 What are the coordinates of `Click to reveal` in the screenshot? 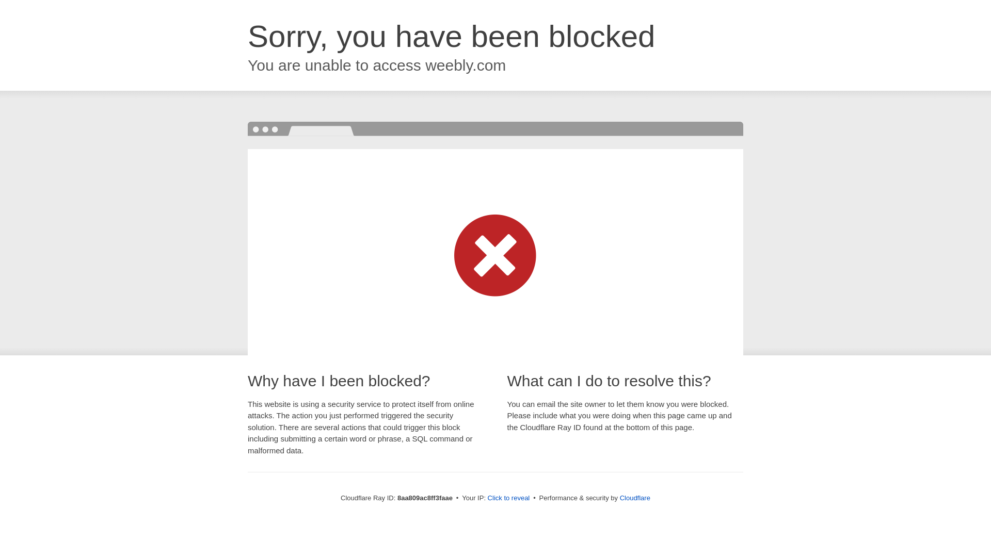 It's located at (509, 498).